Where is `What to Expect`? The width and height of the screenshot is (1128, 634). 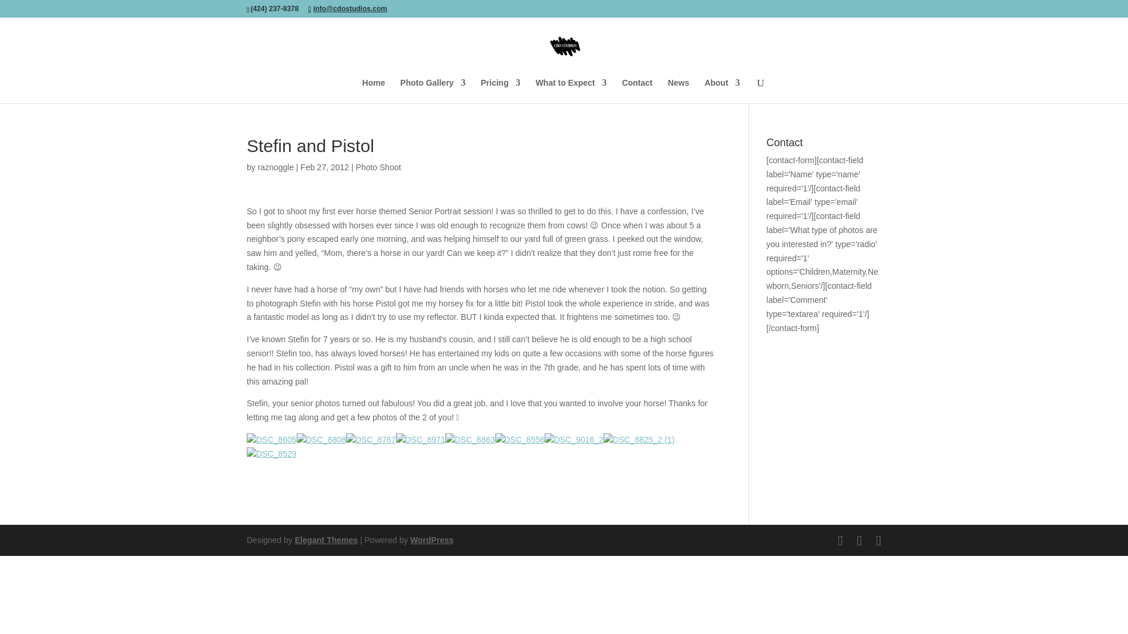 What to Expect is located at coordinates (571, 90).